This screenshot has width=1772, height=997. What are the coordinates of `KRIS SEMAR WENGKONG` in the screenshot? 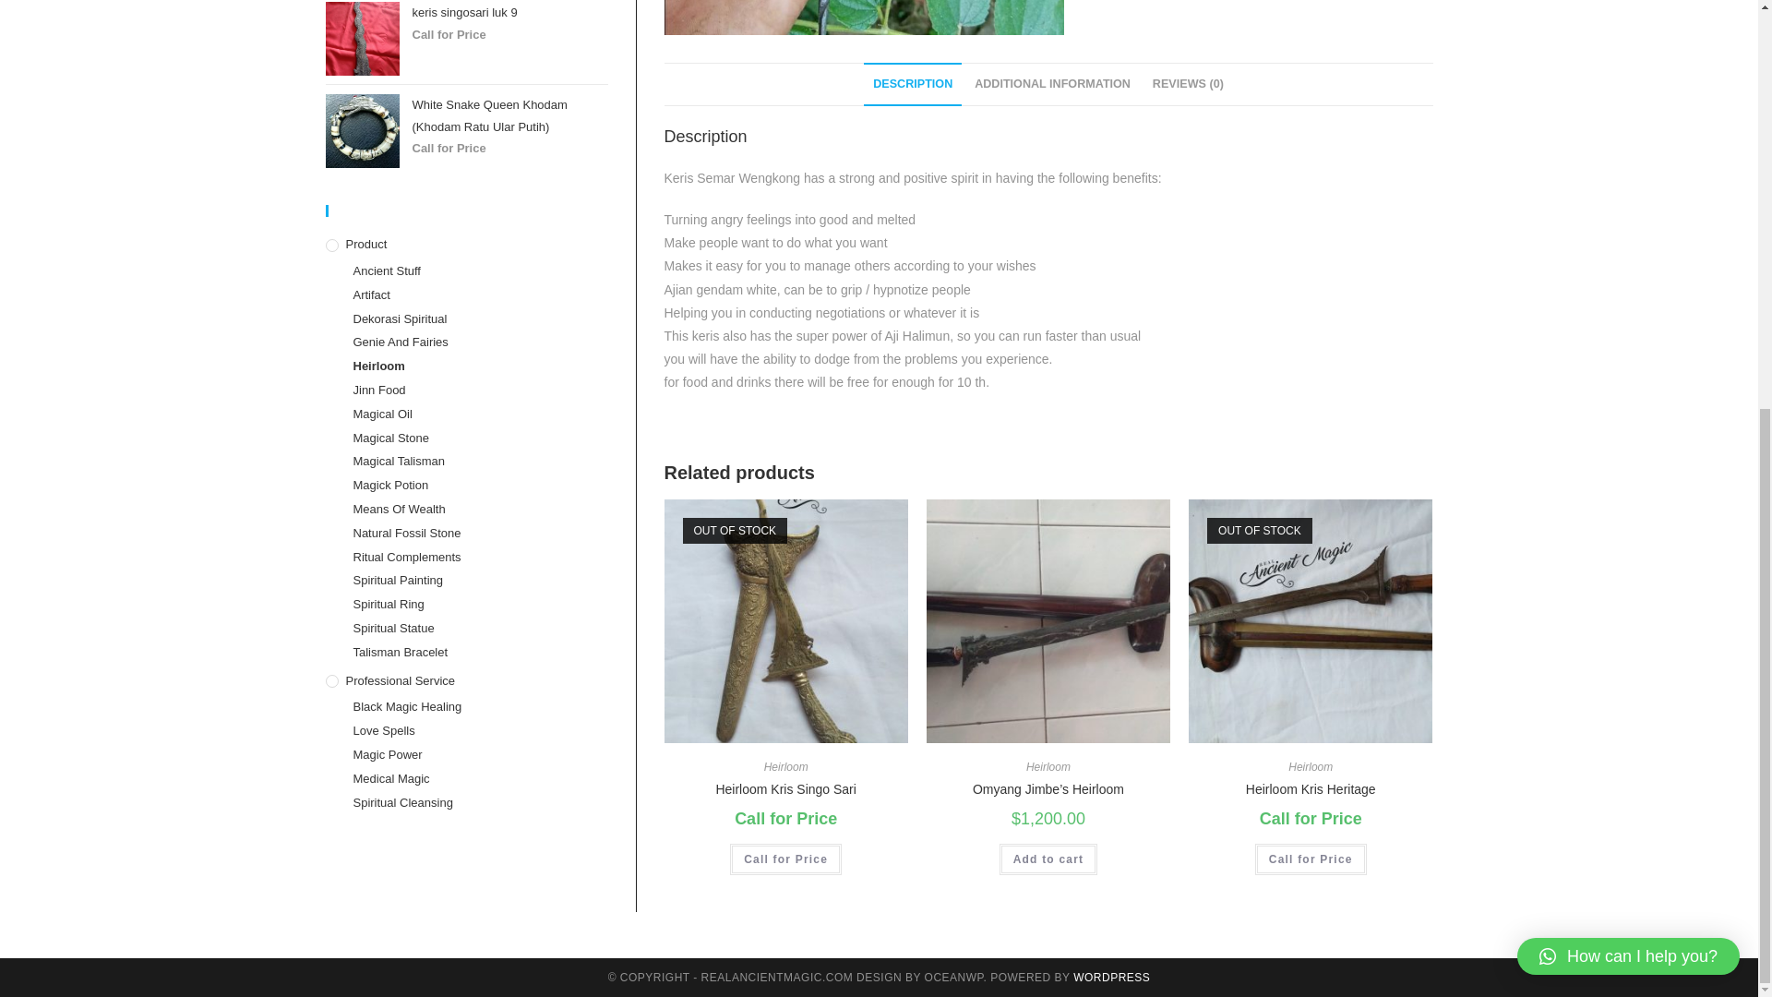 It's located at (864, 17).